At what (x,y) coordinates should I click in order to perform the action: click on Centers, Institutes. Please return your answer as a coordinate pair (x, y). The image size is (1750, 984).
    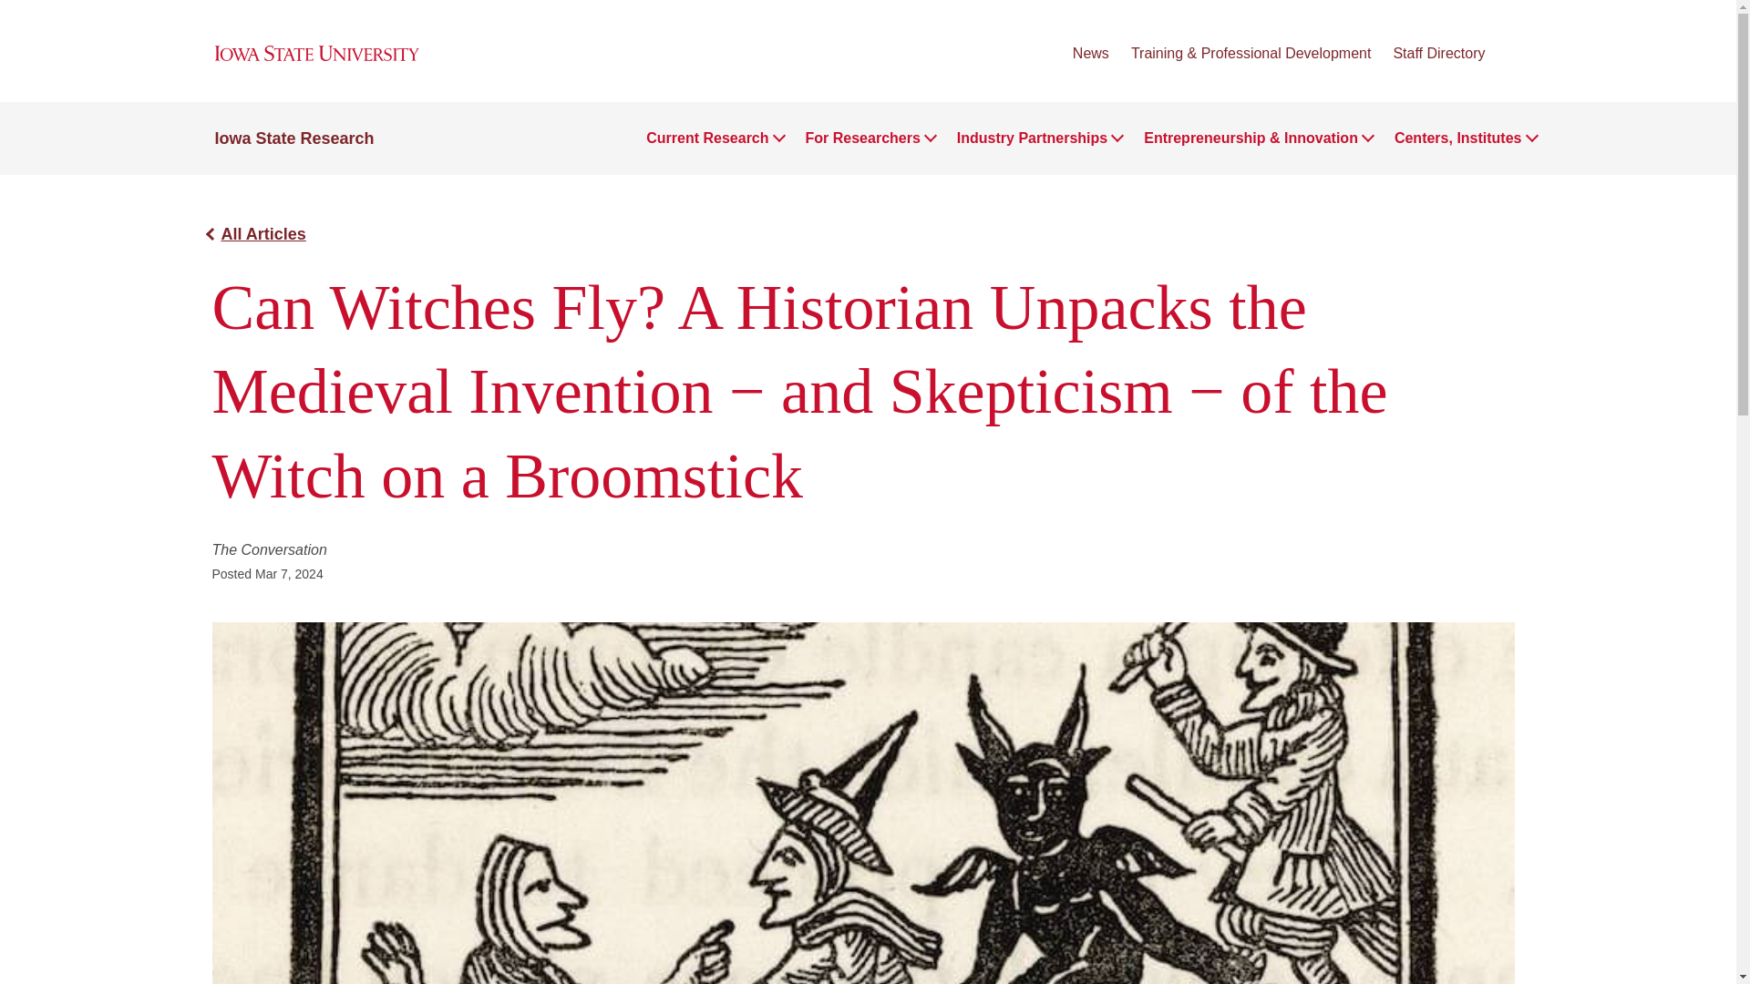
    Looking at the image, I should click on (1458, 138).